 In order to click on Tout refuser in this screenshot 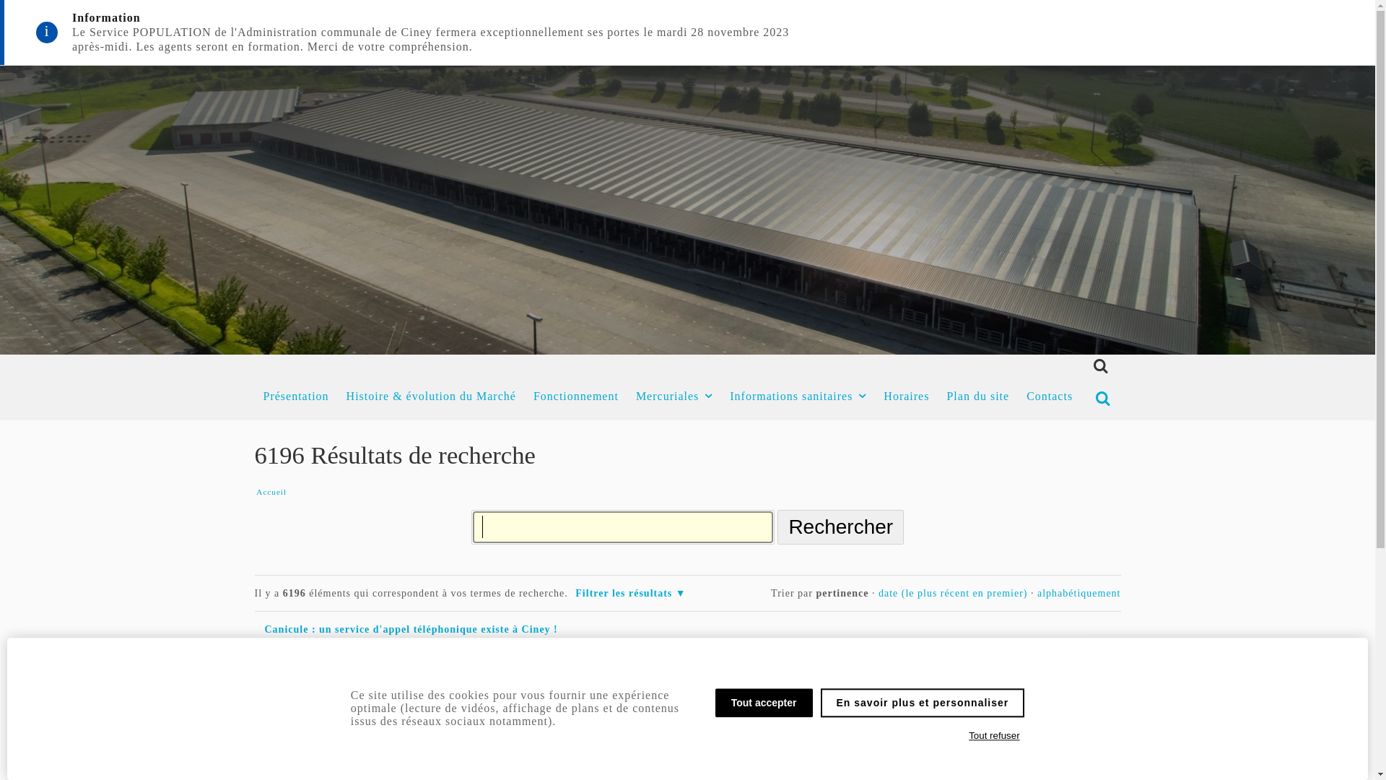, I will do `click(995, 736)`.